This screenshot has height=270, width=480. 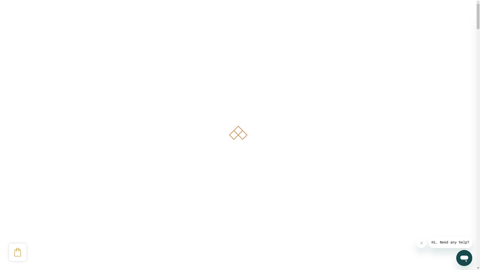 What do you see at coordinates (329, 194) in the screenshot?
I see `Real Wood Veneer` at bounding box center [329, 194].